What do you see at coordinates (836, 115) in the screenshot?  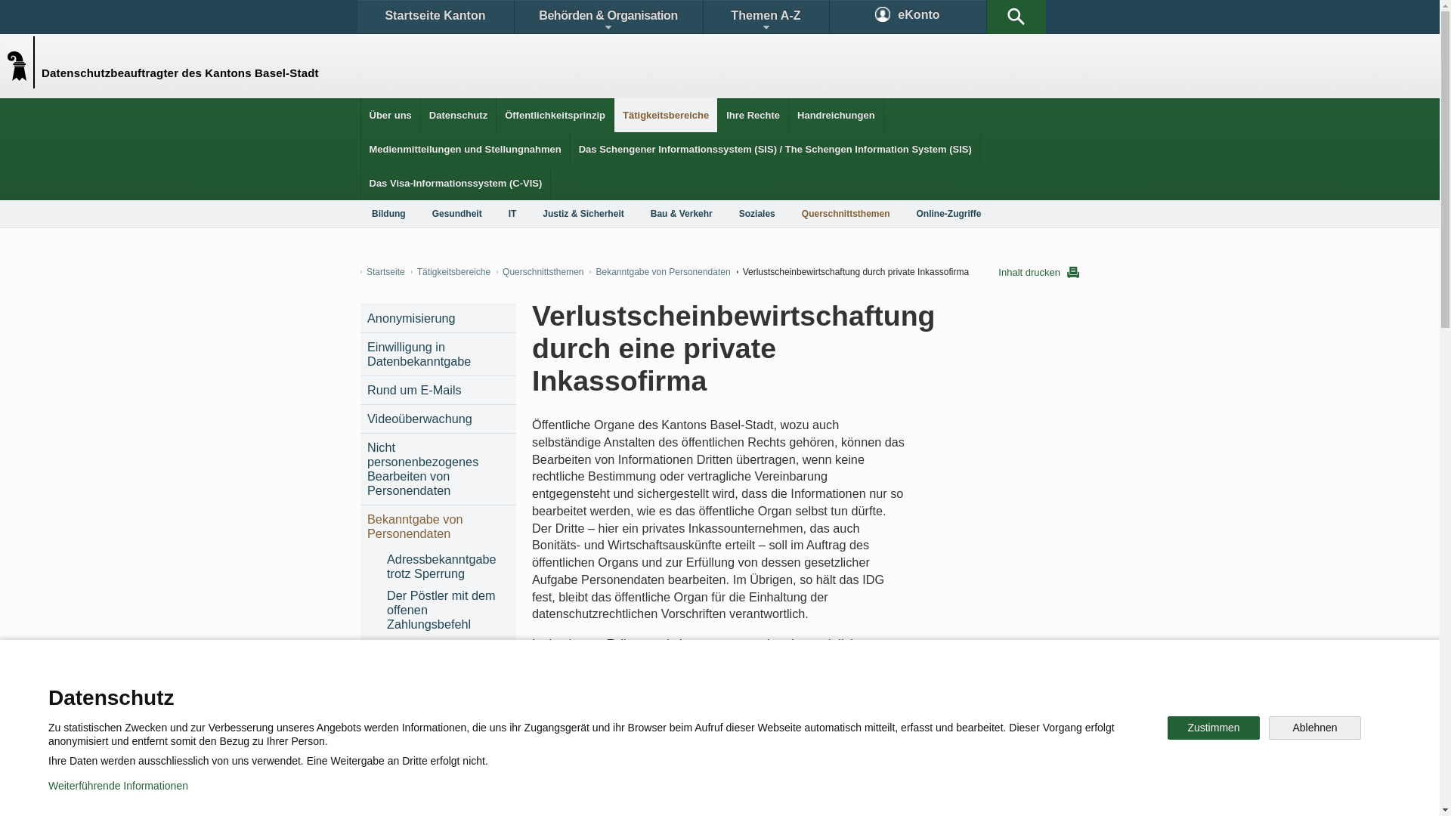 I see `Handreichungen` at bounding box center [836, 115].